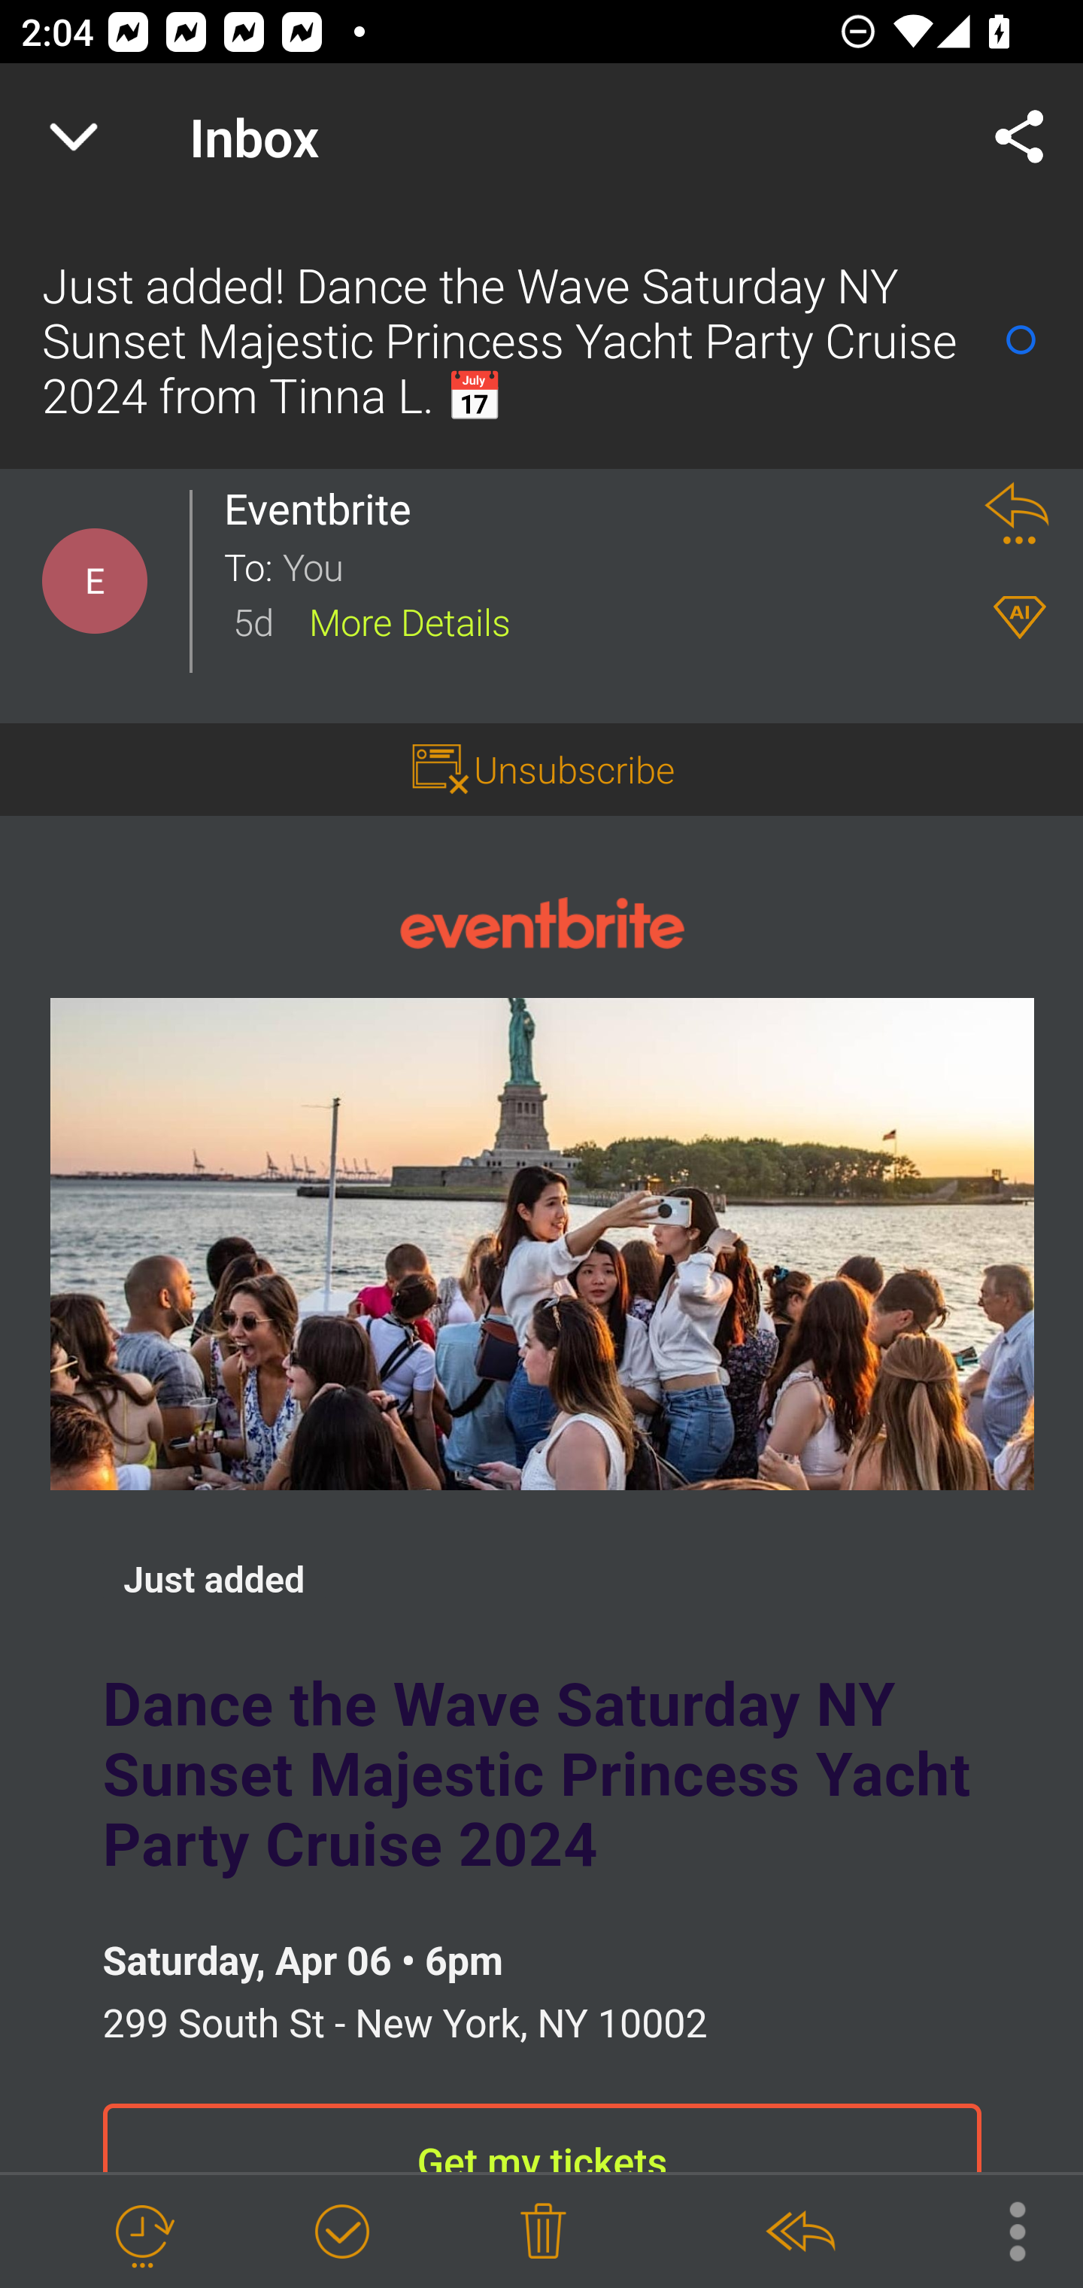 The image size is (1083, 2288). Describe the element at coordinates (95, 581) in the screenshot. I see `Contact Details` at that location.